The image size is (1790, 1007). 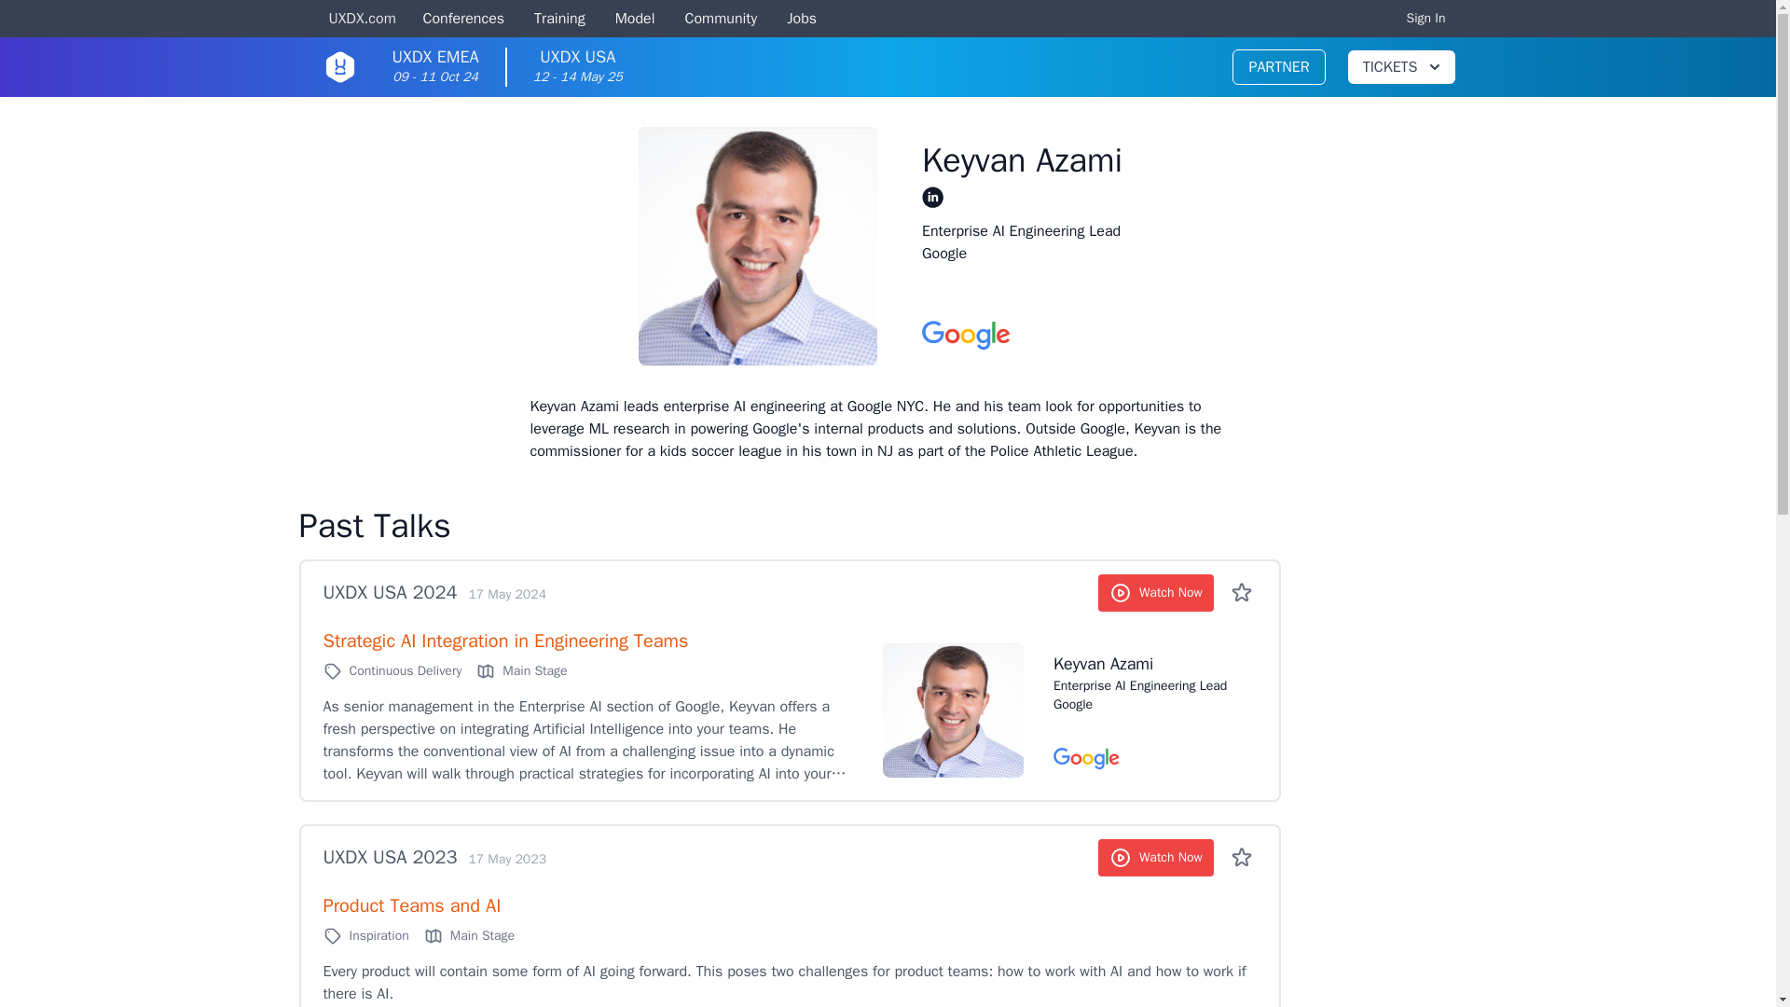 I want to click on Watch Now, so click(x=578, y=67).